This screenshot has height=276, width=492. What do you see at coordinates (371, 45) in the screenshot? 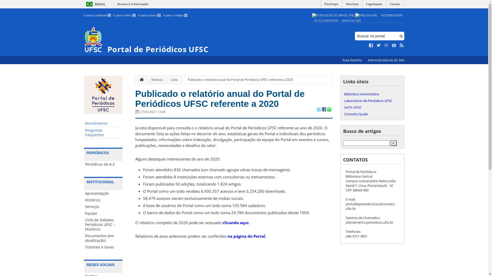
I see `Curta no Facebook` at bounding box center [371, 45].